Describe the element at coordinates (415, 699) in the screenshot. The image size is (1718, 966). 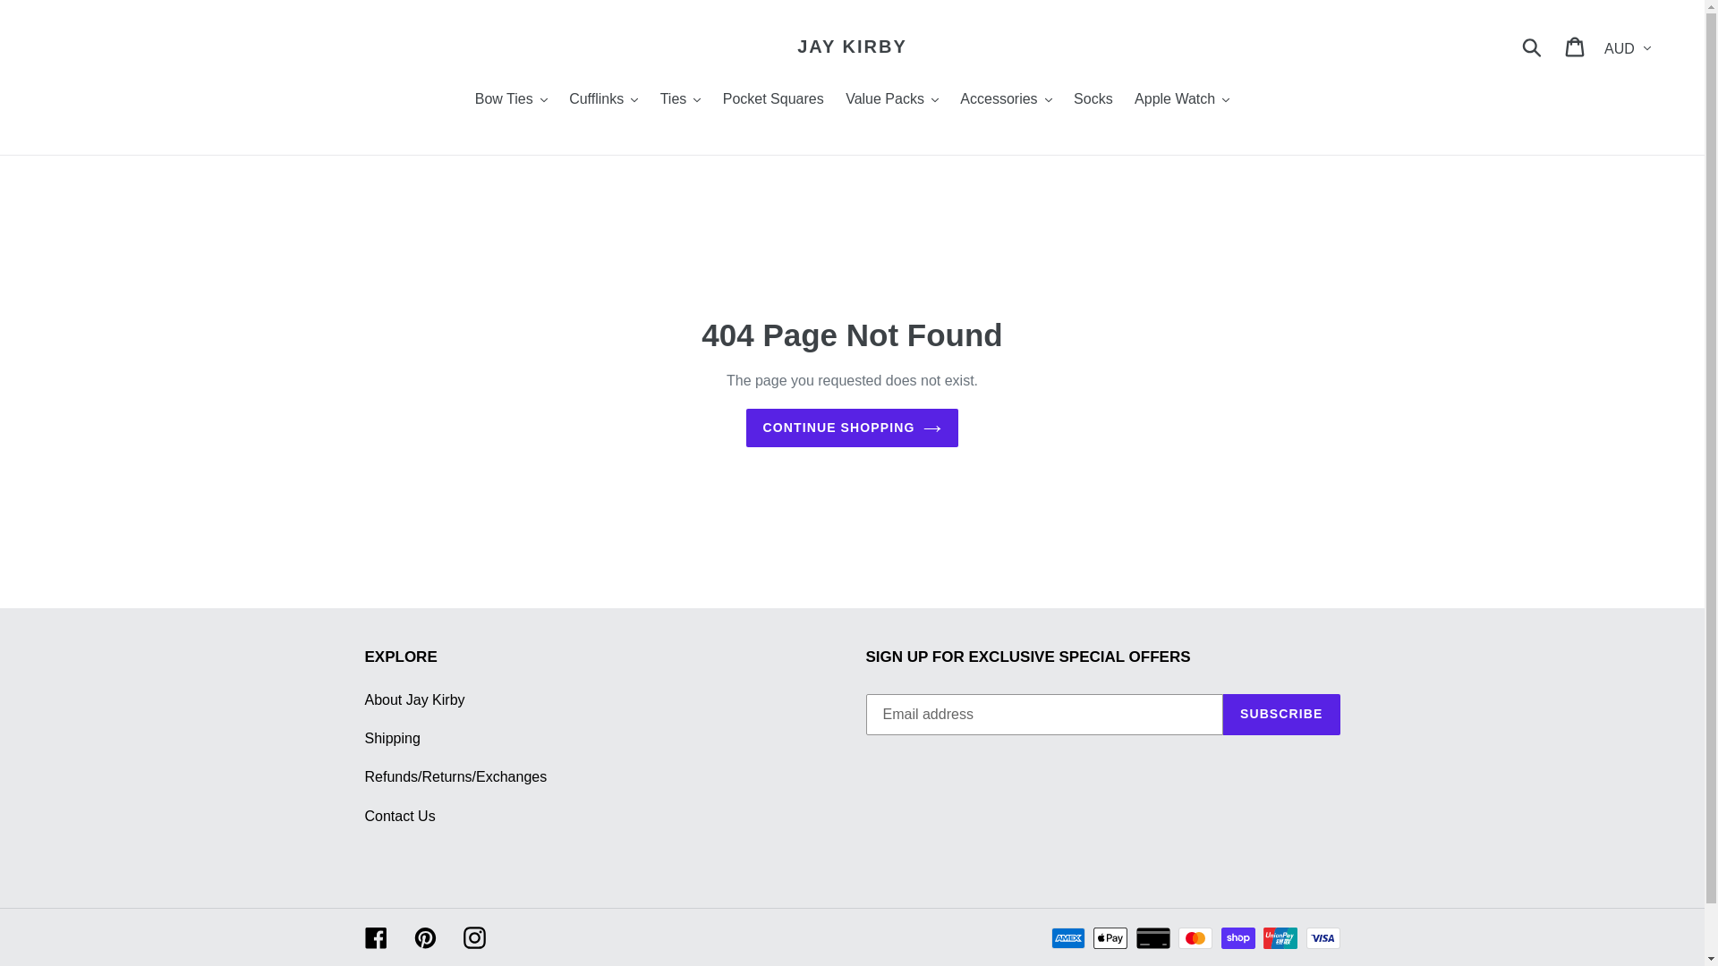
I see `About Jay Kirby` at that location.